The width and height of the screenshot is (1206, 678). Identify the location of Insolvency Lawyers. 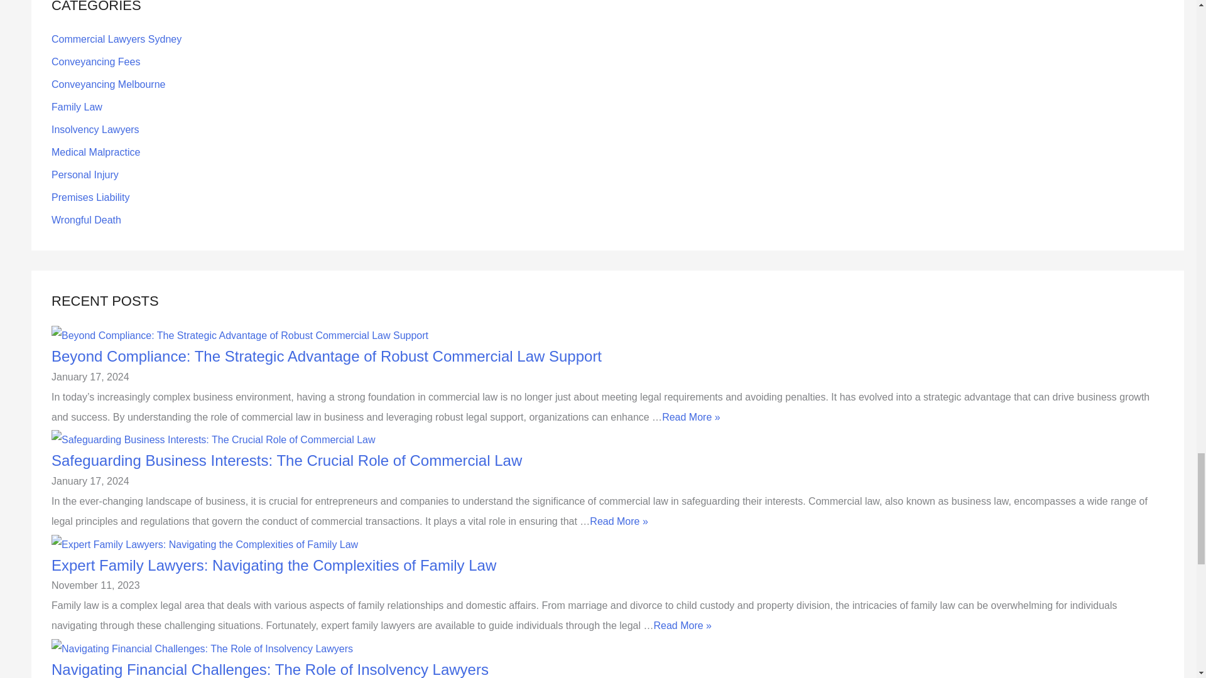
(95, 129).